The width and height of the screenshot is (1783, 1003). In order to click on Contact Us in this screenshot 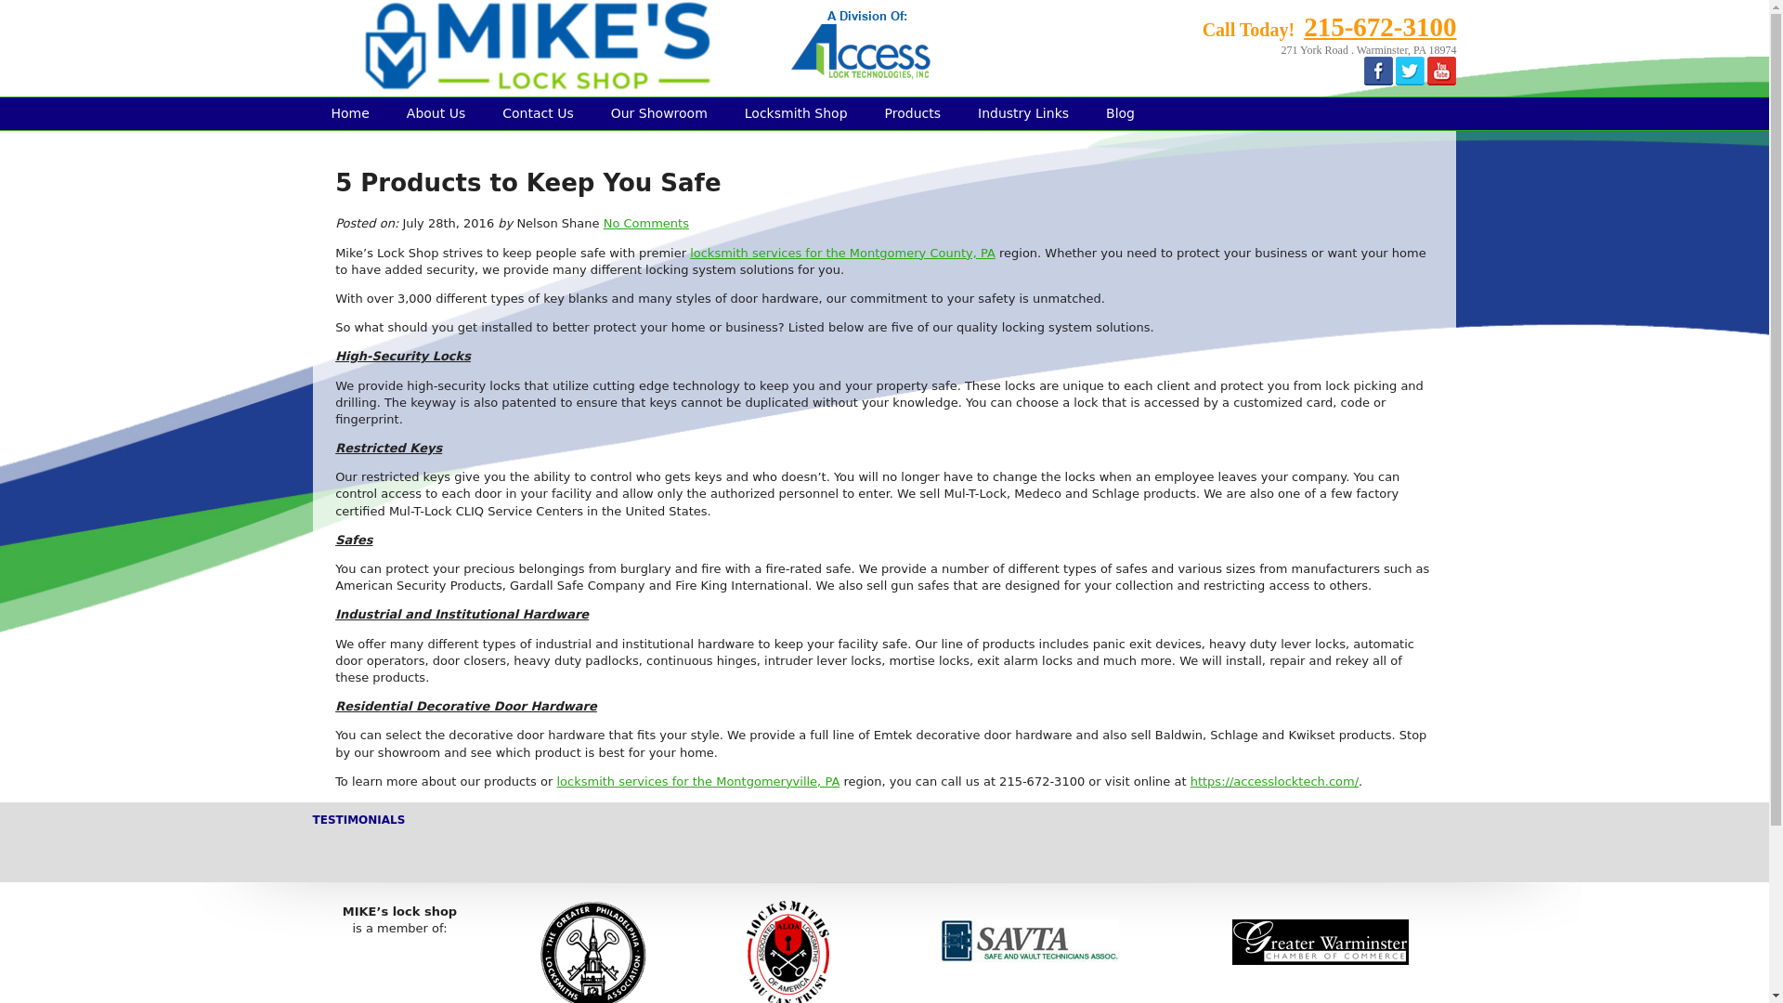, I will do `click(537, 112)`.